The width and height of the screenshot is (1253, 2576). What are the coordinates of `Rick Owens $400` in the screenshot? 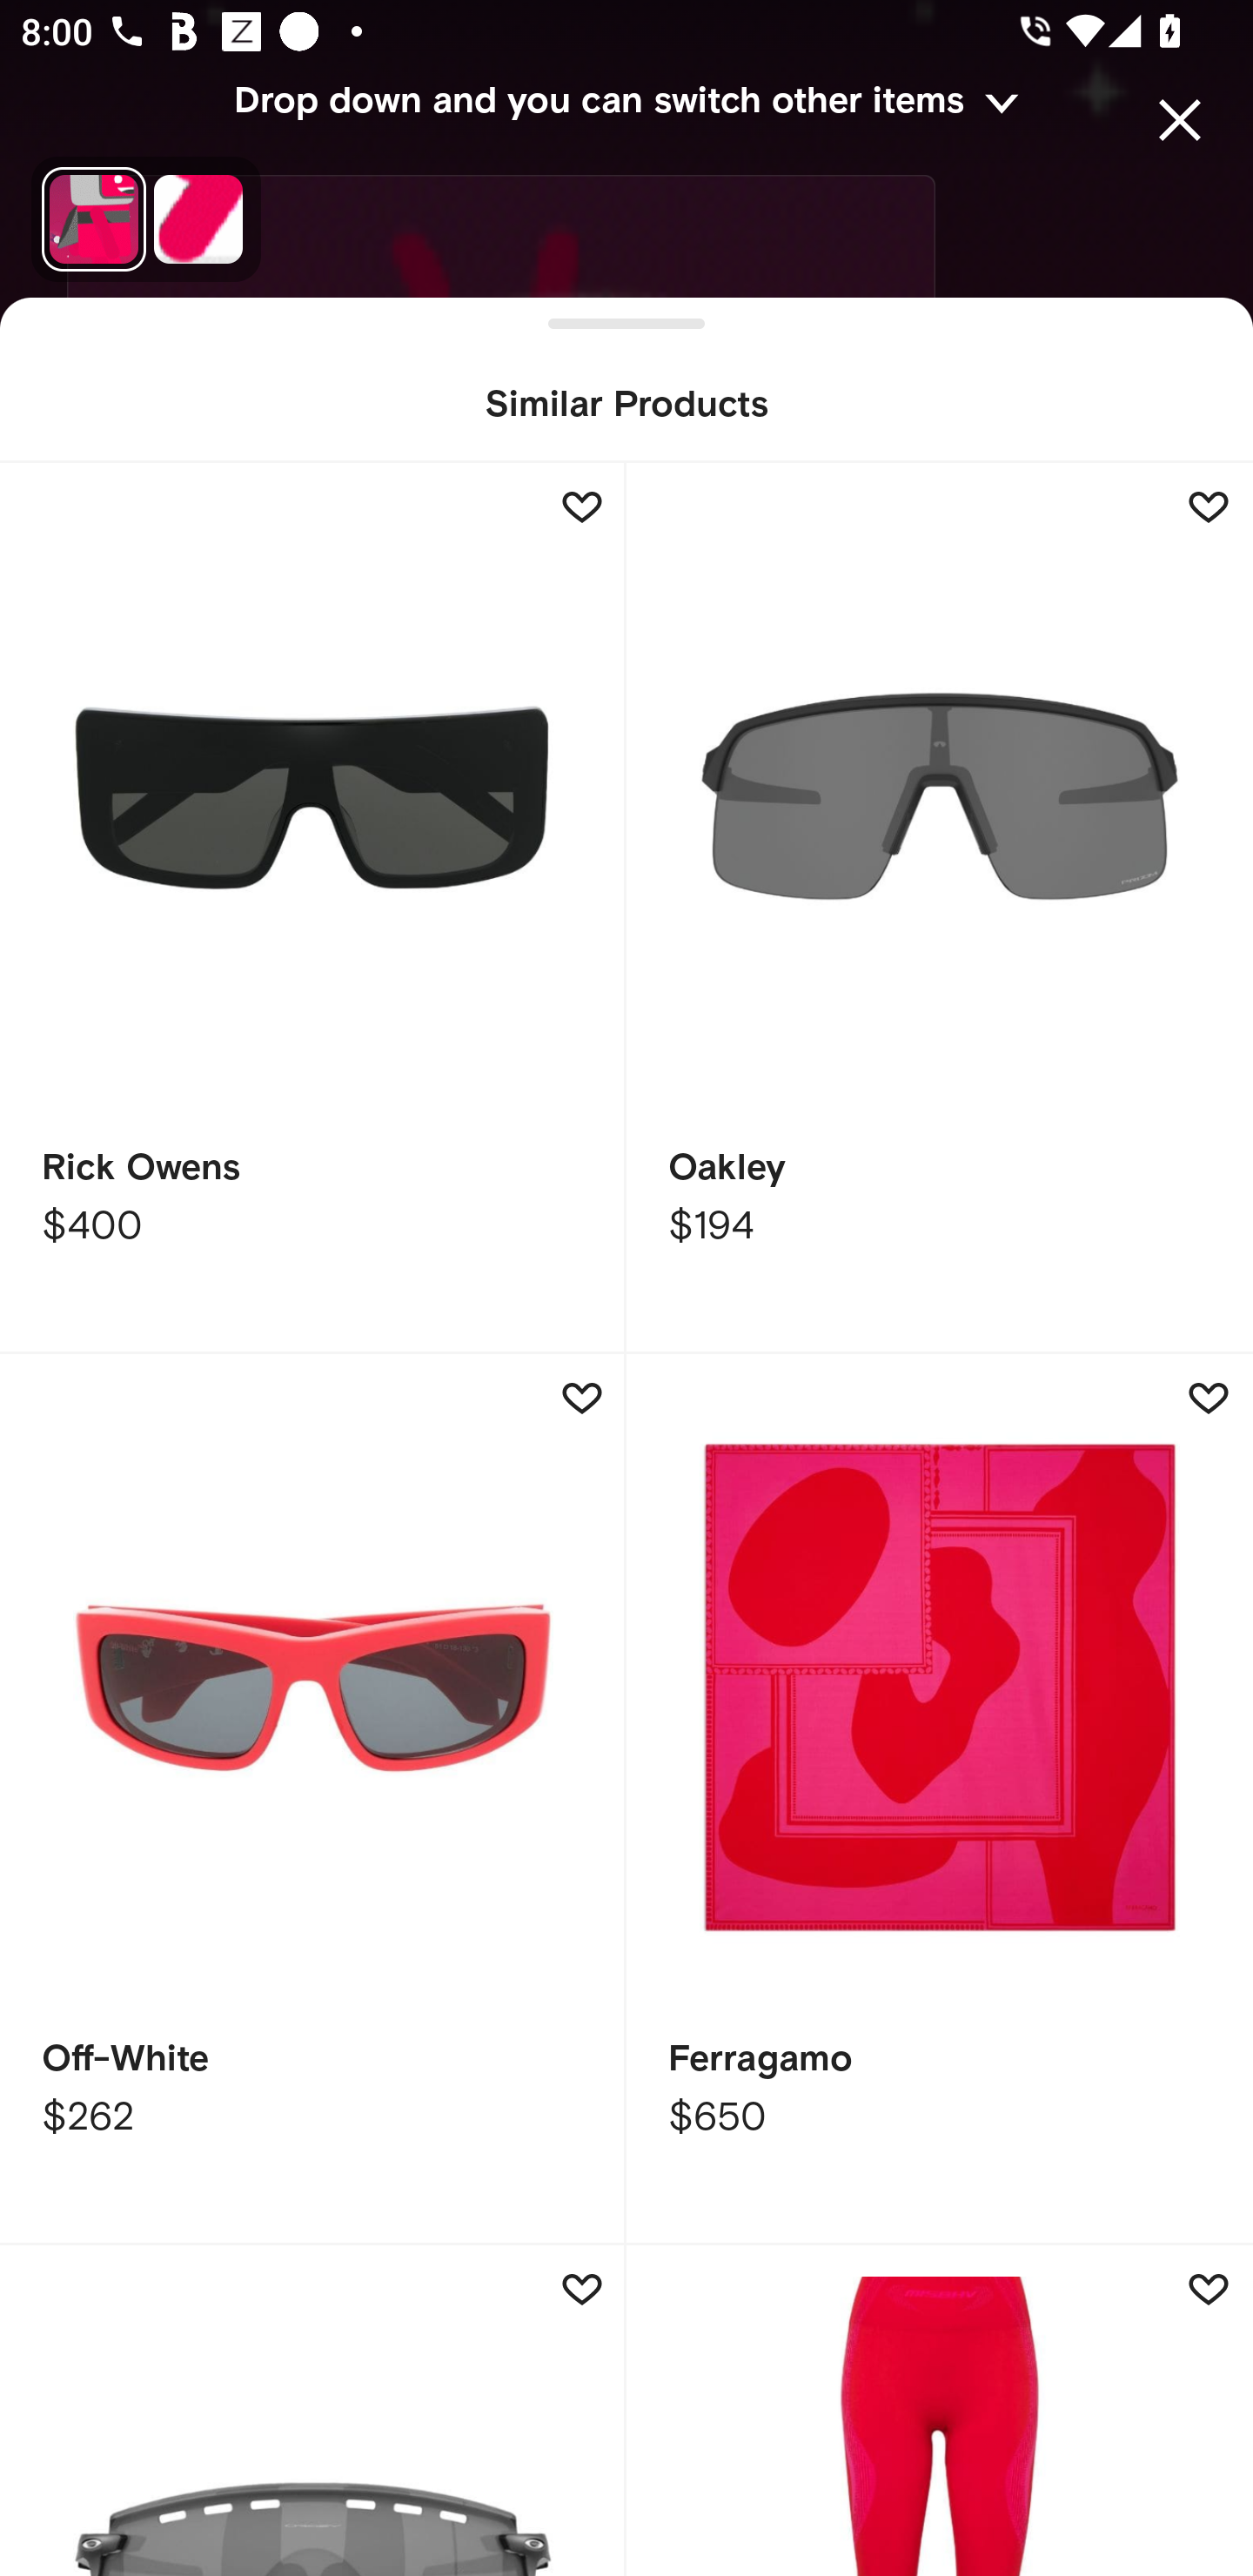 It's located at (313, 909).